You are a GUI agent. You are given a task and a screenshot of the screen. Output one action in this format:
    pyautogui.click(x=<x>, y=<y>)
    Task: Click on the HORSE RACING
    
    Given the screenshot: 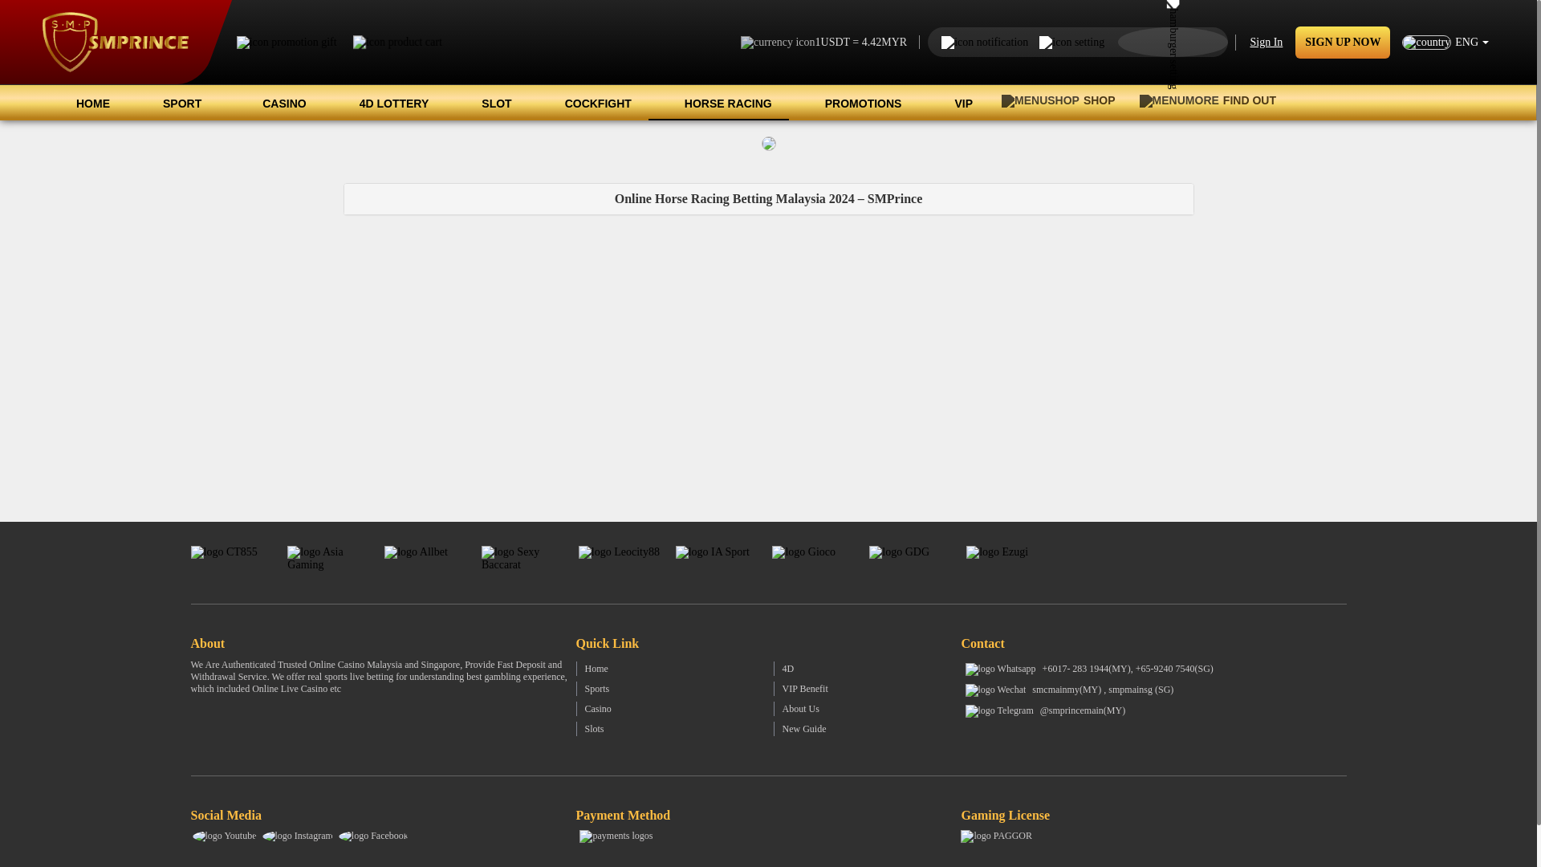 What is the action you would take?
    pyautogui.click(x=719, y=103)
    